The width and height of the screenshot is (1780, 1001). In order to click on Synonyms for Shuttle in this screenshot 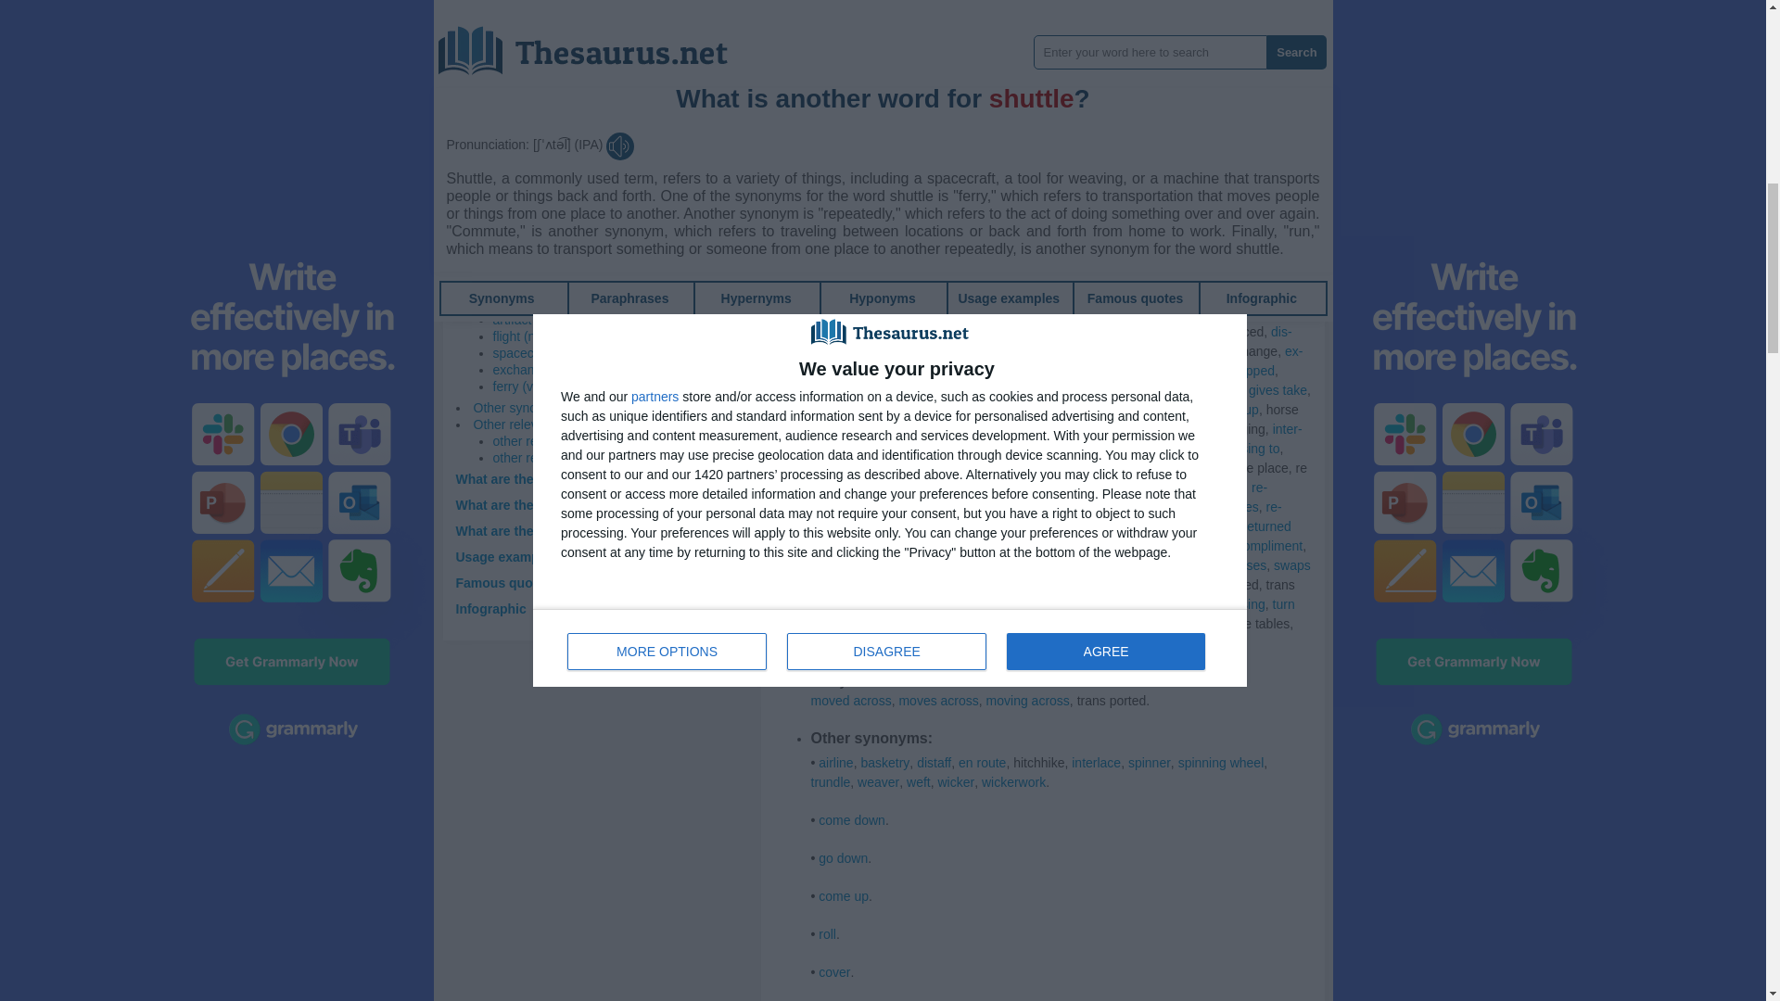, I will do `click(936, 273)`.